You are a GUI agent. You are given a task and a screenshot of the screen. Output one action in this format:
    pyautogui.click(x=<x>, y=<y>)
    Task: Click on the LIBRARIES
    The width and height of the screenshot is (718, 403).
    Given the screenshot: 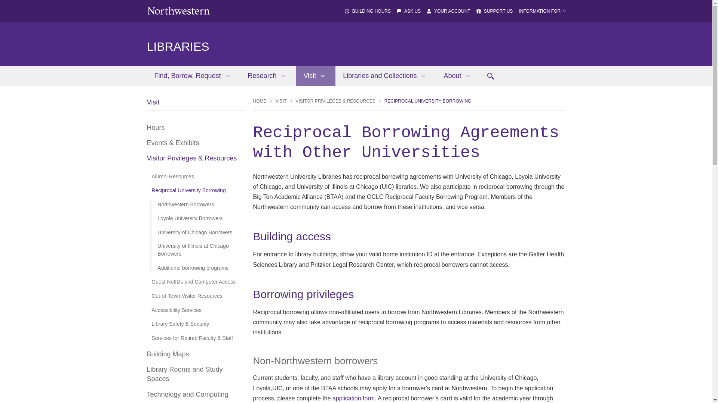 What is the action you would take?
    pyautogui.click(x=177, y=46)
    